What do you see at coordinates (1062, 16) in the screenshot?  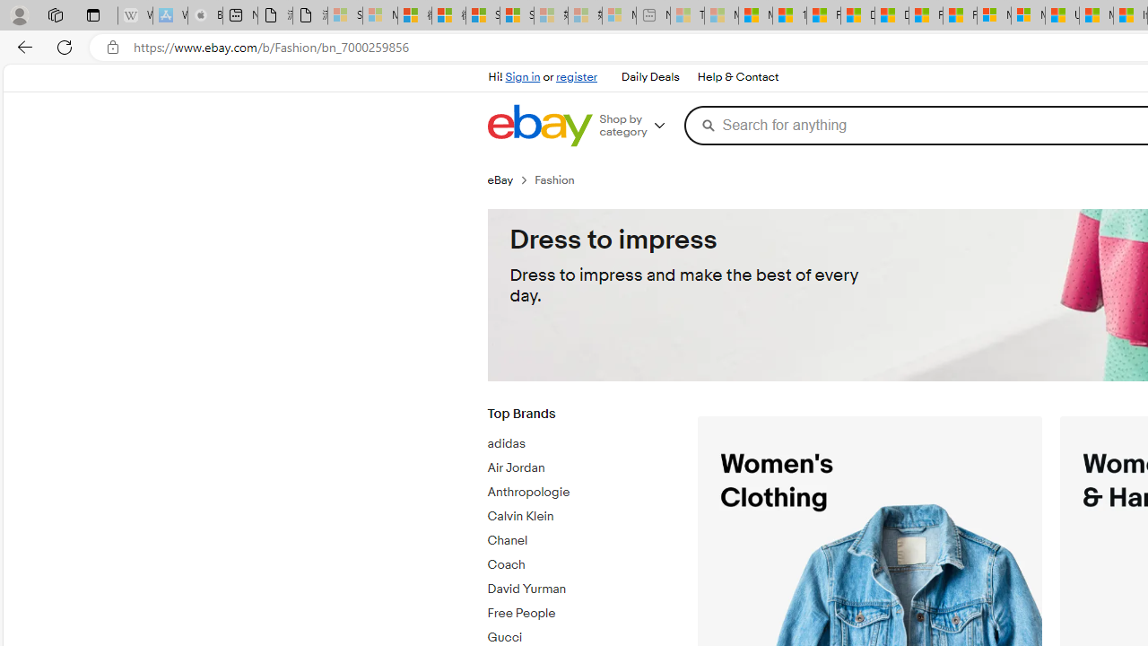 I see `US Heat Deaths Soared To Record High Last Year` at bounding box center [1062, 16].